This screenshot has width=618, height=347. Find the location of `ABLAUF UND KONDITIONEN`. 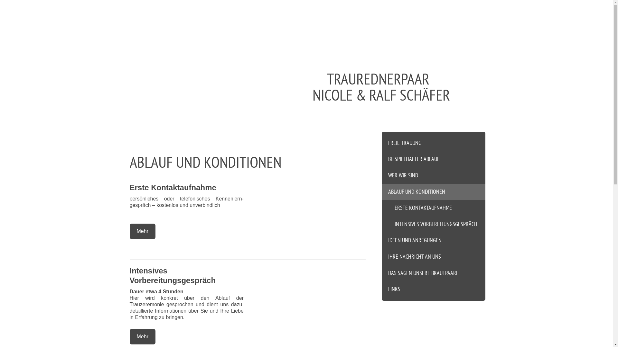

ABLAUF UND KONDITIONEN is located at coordinates (434, 192).